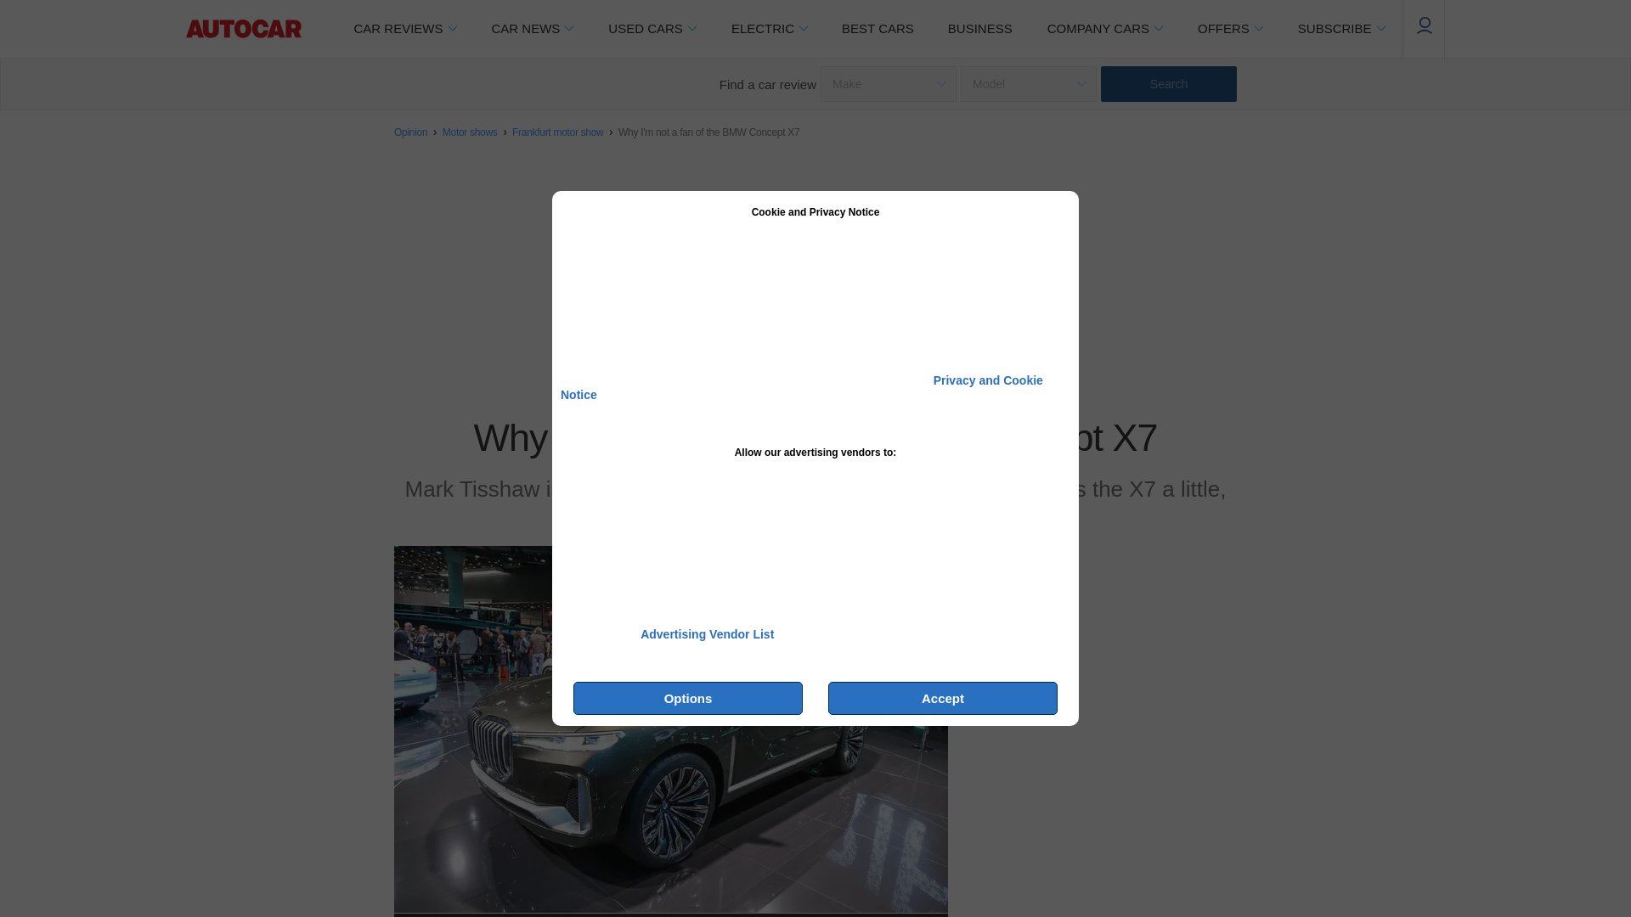  I want to click on Top 10 cars by segment, so click(878, 29).